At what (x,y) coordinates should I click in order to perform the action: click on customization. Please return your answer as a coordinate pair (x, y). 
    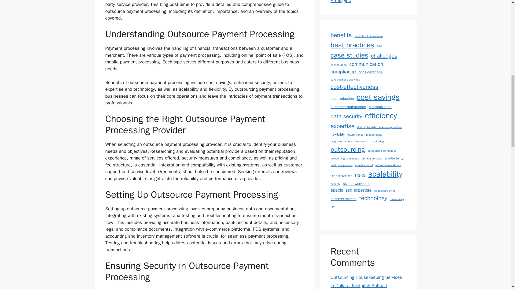
    Looking at the image, I should click on (380, 107).